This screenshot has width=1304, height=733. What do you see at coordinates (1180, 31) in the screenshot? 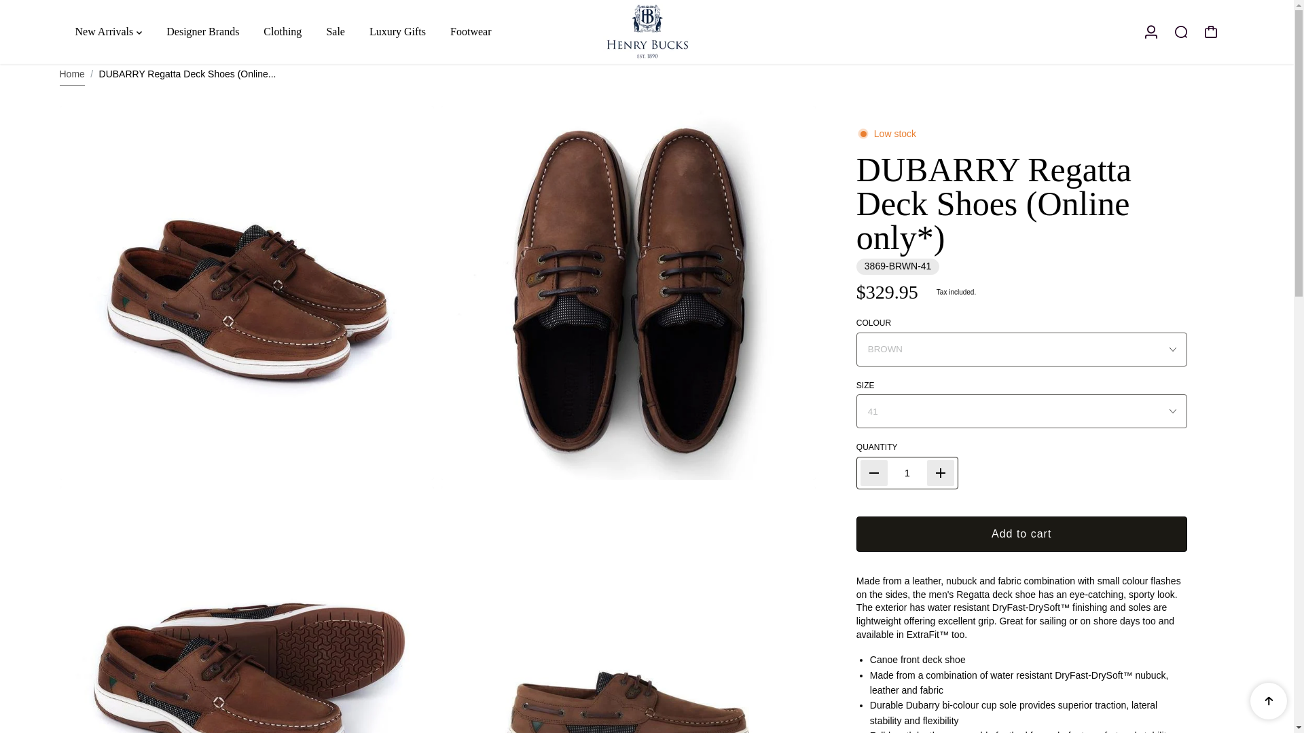
I see `Search` at bounding box center [1180, 31].